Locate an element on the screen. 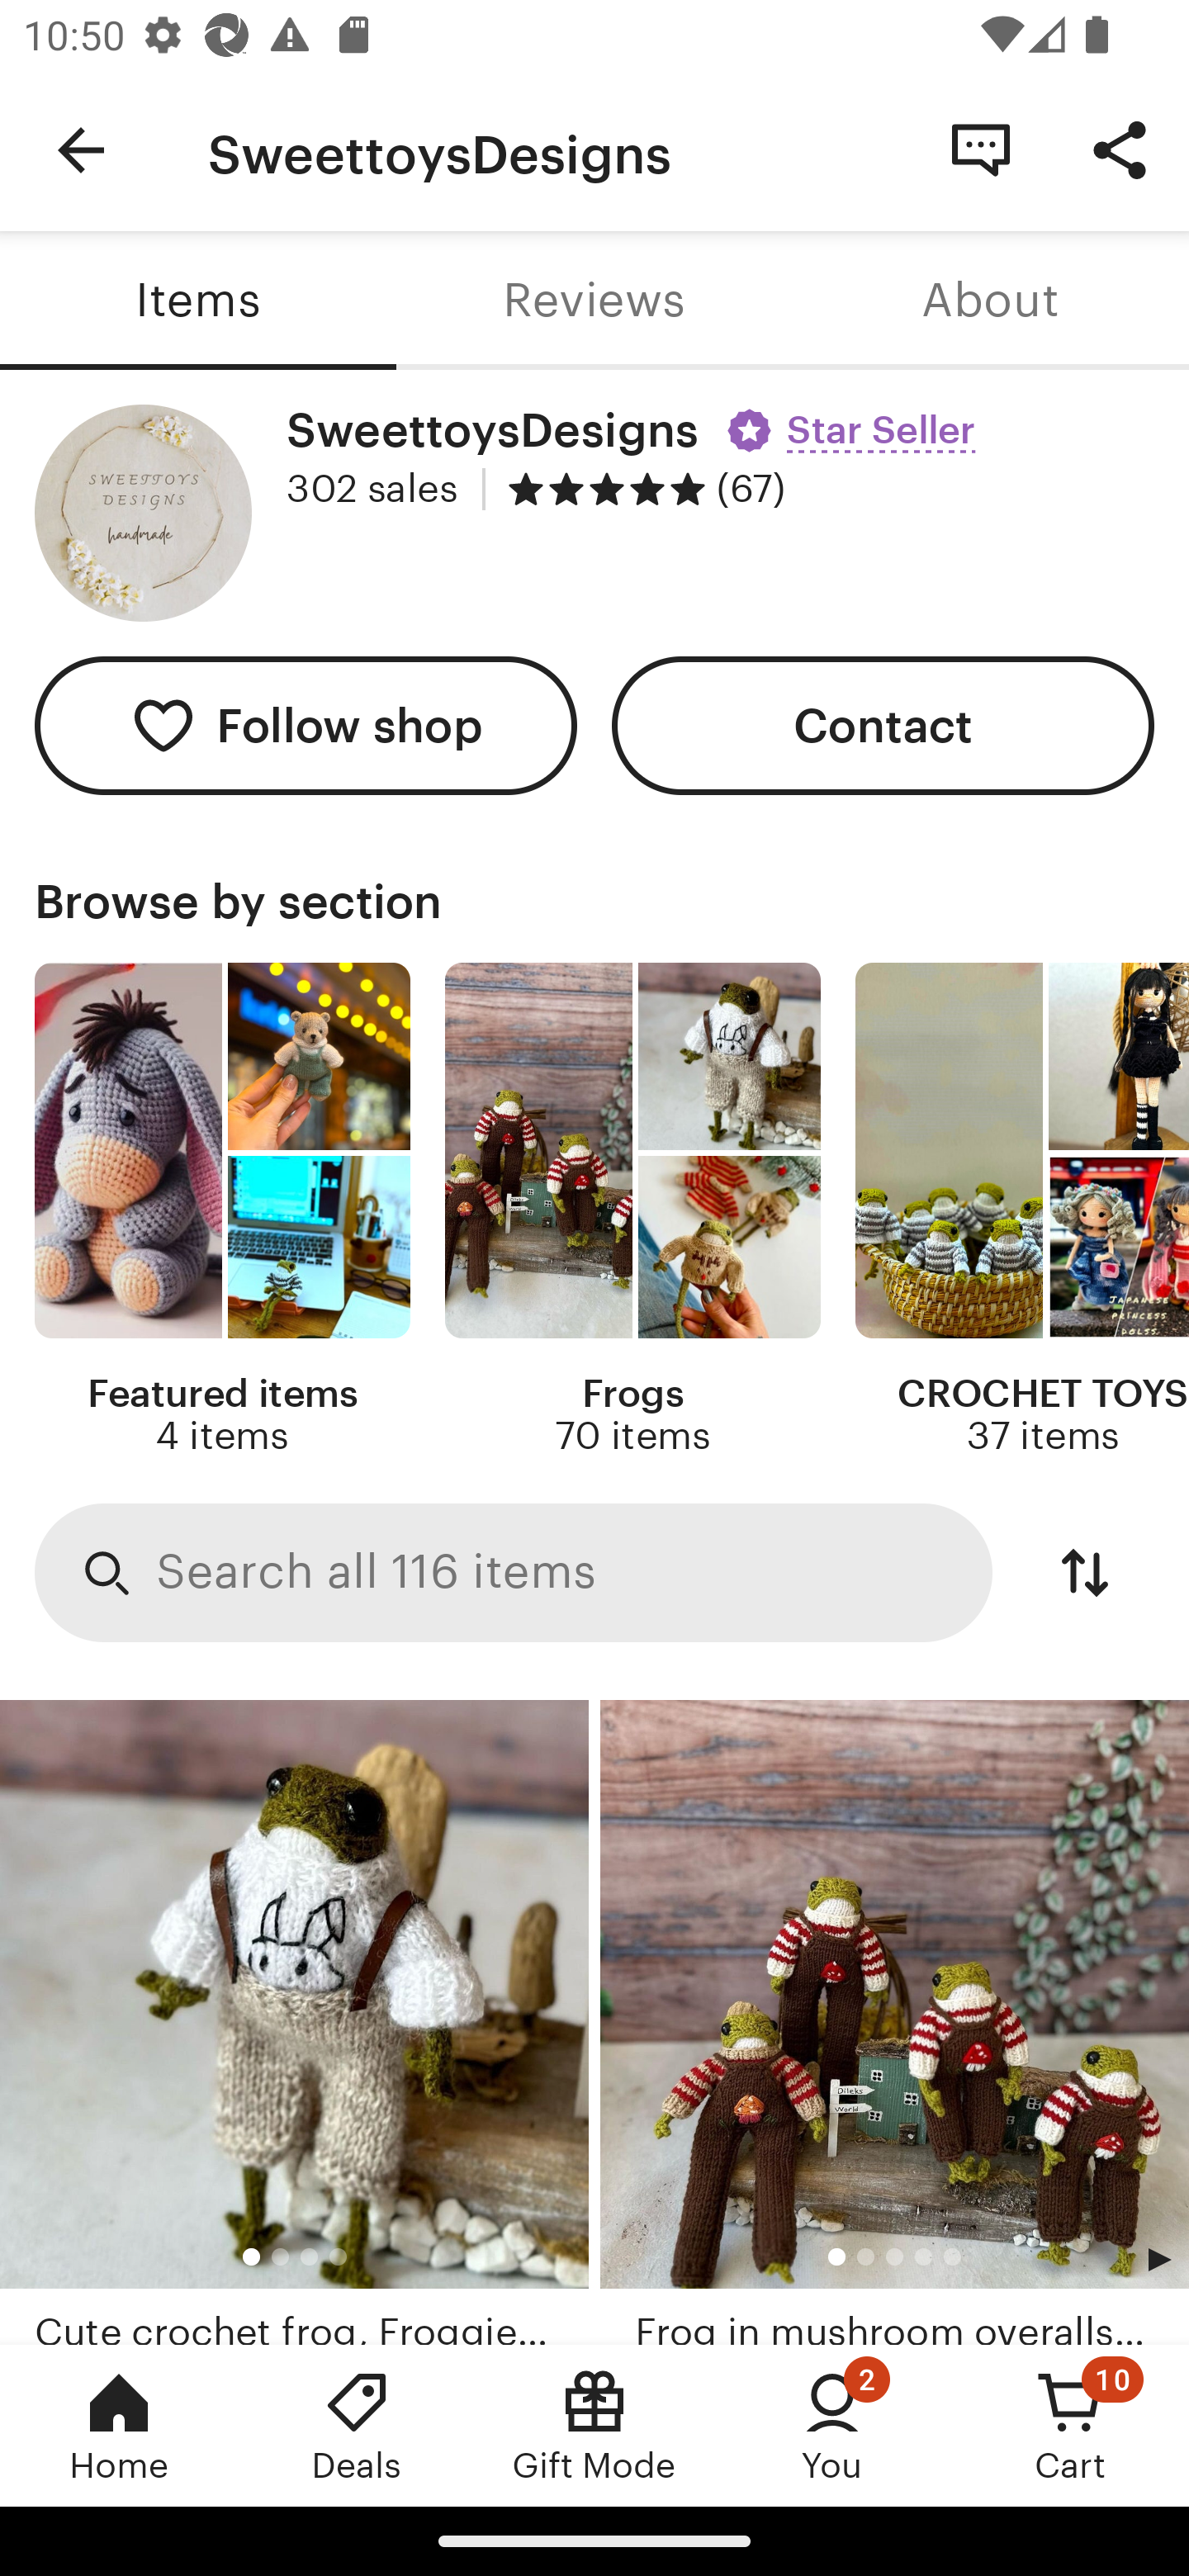 This screenshot has height=2576, width=1189. Gift Mode is located at coordinates (594, 2425).